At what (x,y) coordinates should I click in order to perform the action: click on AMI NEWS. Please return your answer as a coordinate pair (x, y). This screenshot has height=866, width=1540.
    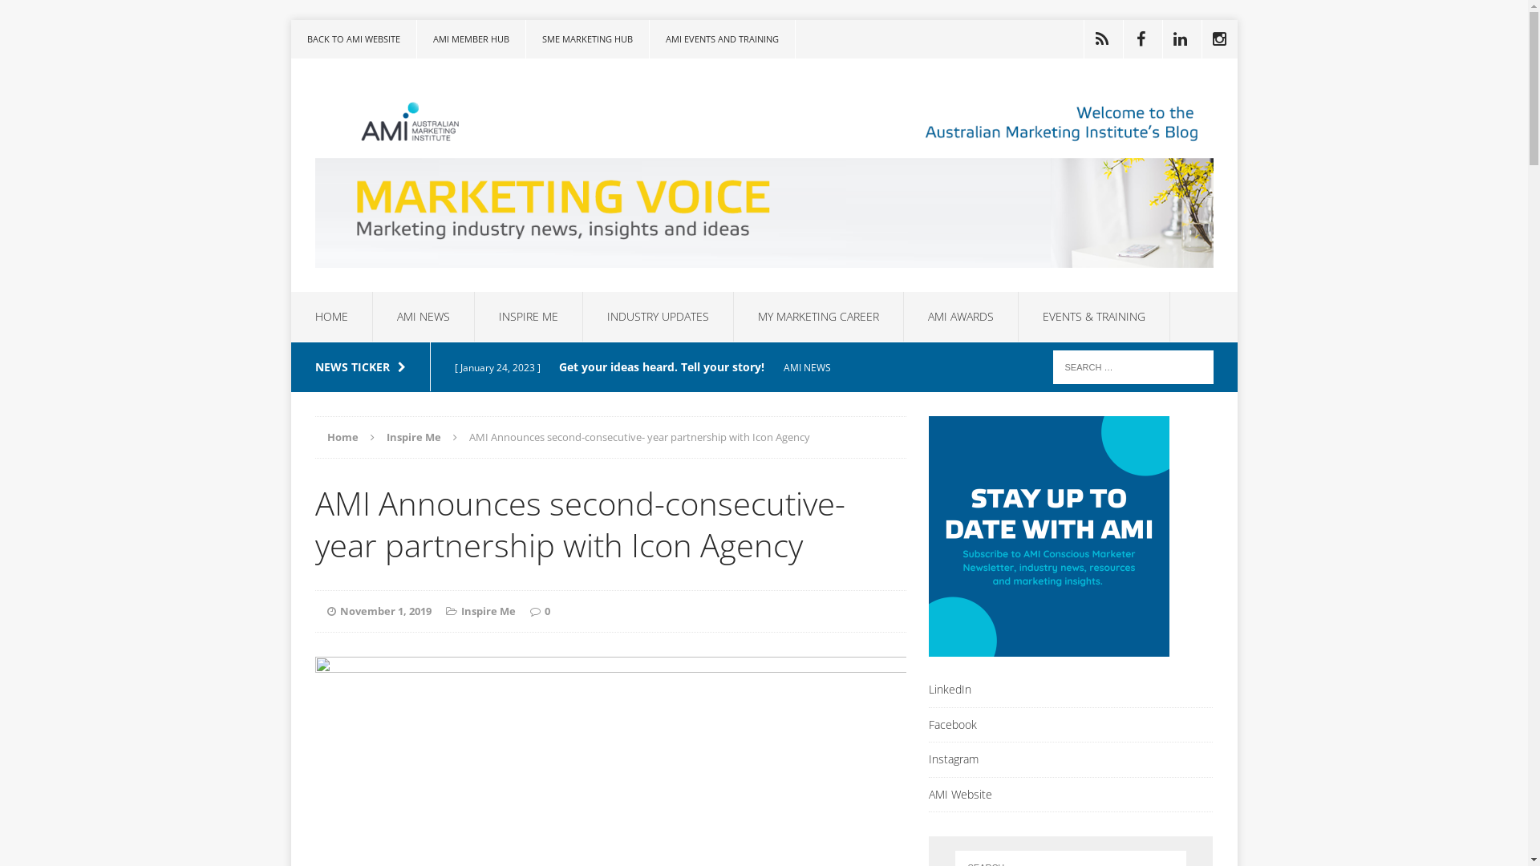
    Looking at the image, I should click on (423, 317).